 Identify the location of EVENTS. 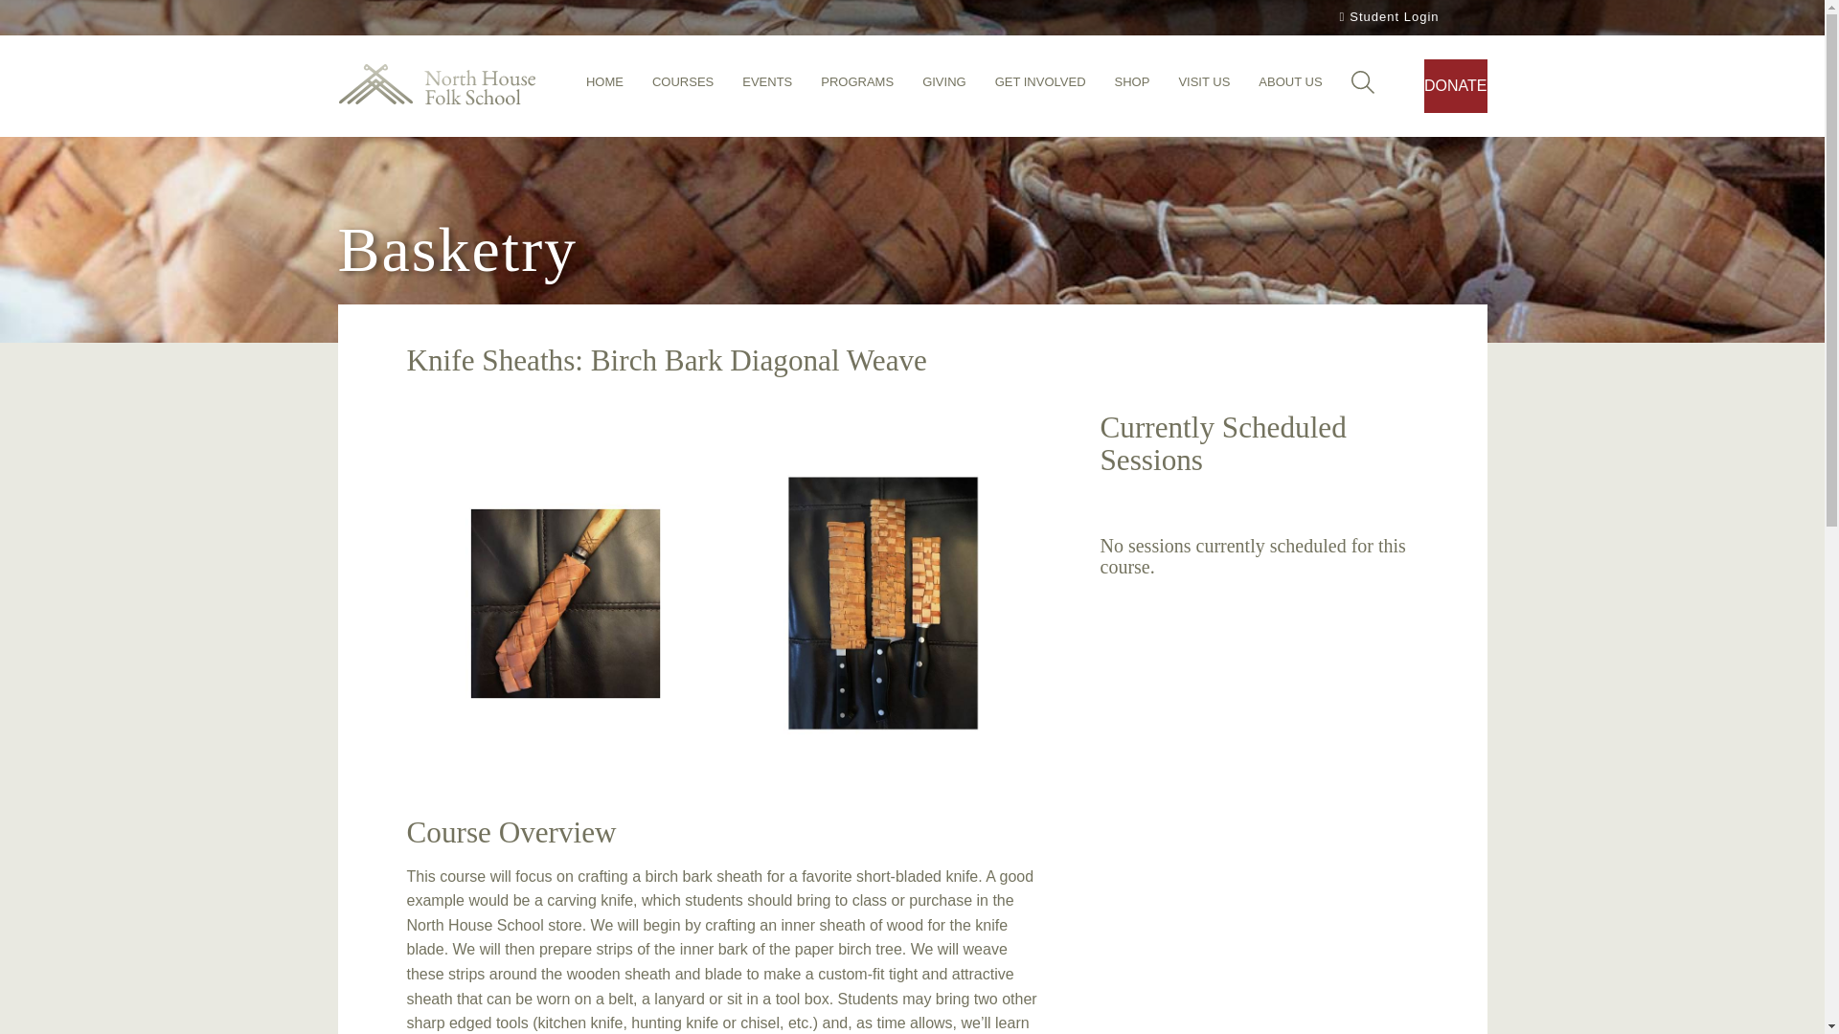
(767, 87).